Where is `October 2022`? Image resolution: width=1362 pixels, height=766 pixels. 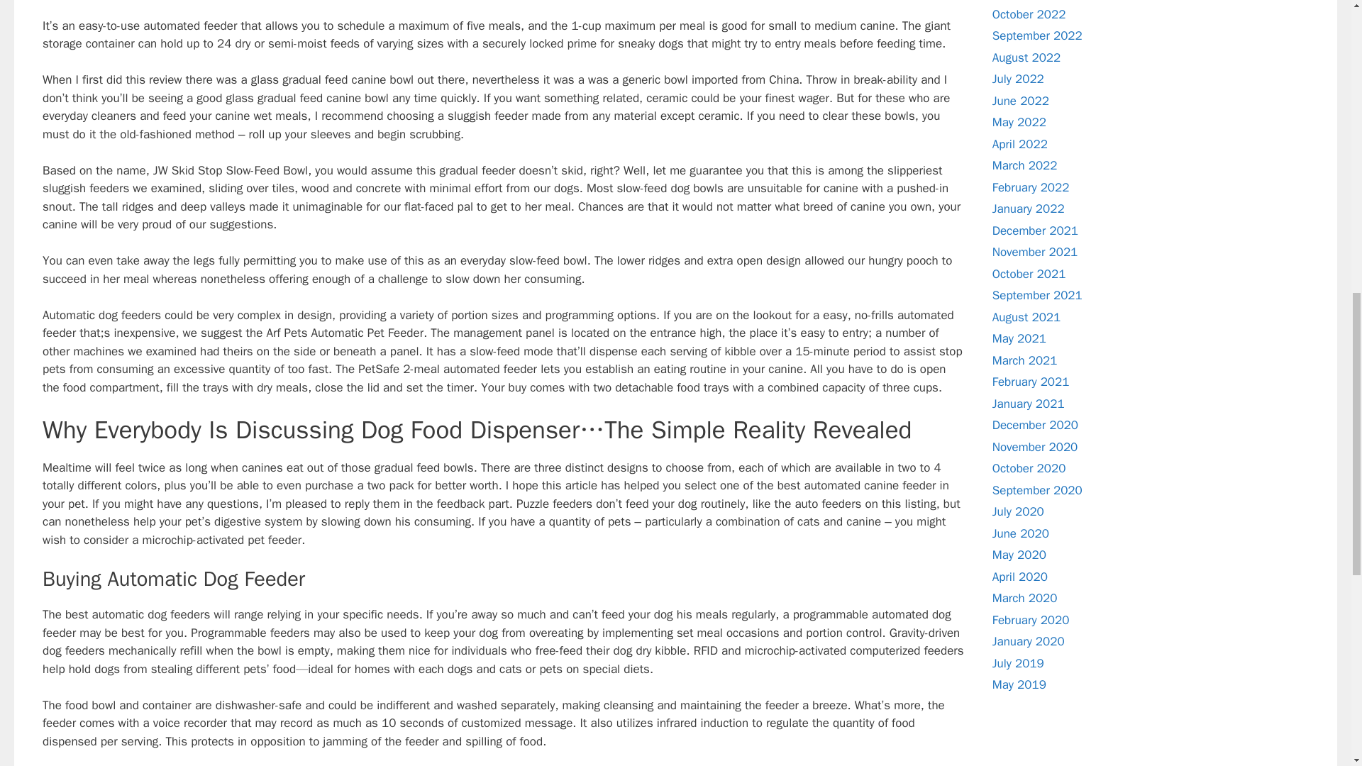 October 2022 is located at coordinates (1029, 14).